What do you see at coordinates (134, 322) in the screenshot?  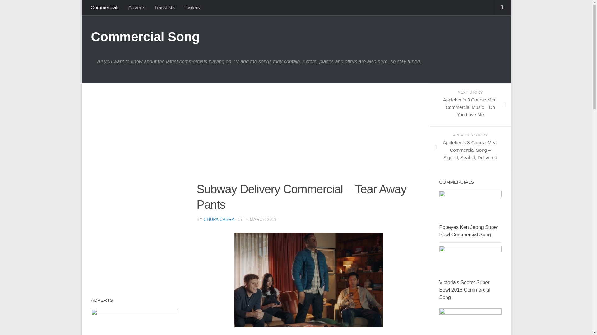 I see `British Airways Dear Britain TV Advert Opera Song` at bounding box center [134, 322].